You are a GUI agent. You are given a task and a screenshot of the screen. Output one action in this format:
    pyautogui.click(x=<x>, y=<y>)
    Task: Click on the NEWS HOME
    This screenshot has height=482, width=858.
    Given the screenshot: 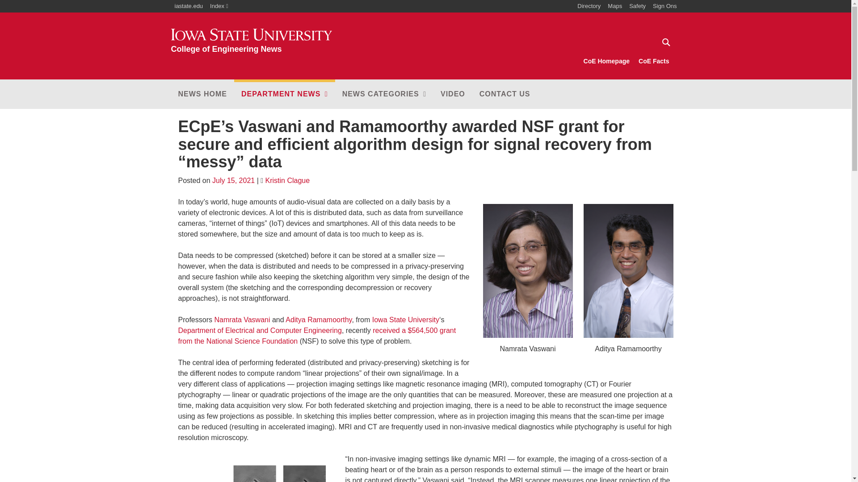 What is the action you would take?
    pyautogui.click(x=285, y=94)
    